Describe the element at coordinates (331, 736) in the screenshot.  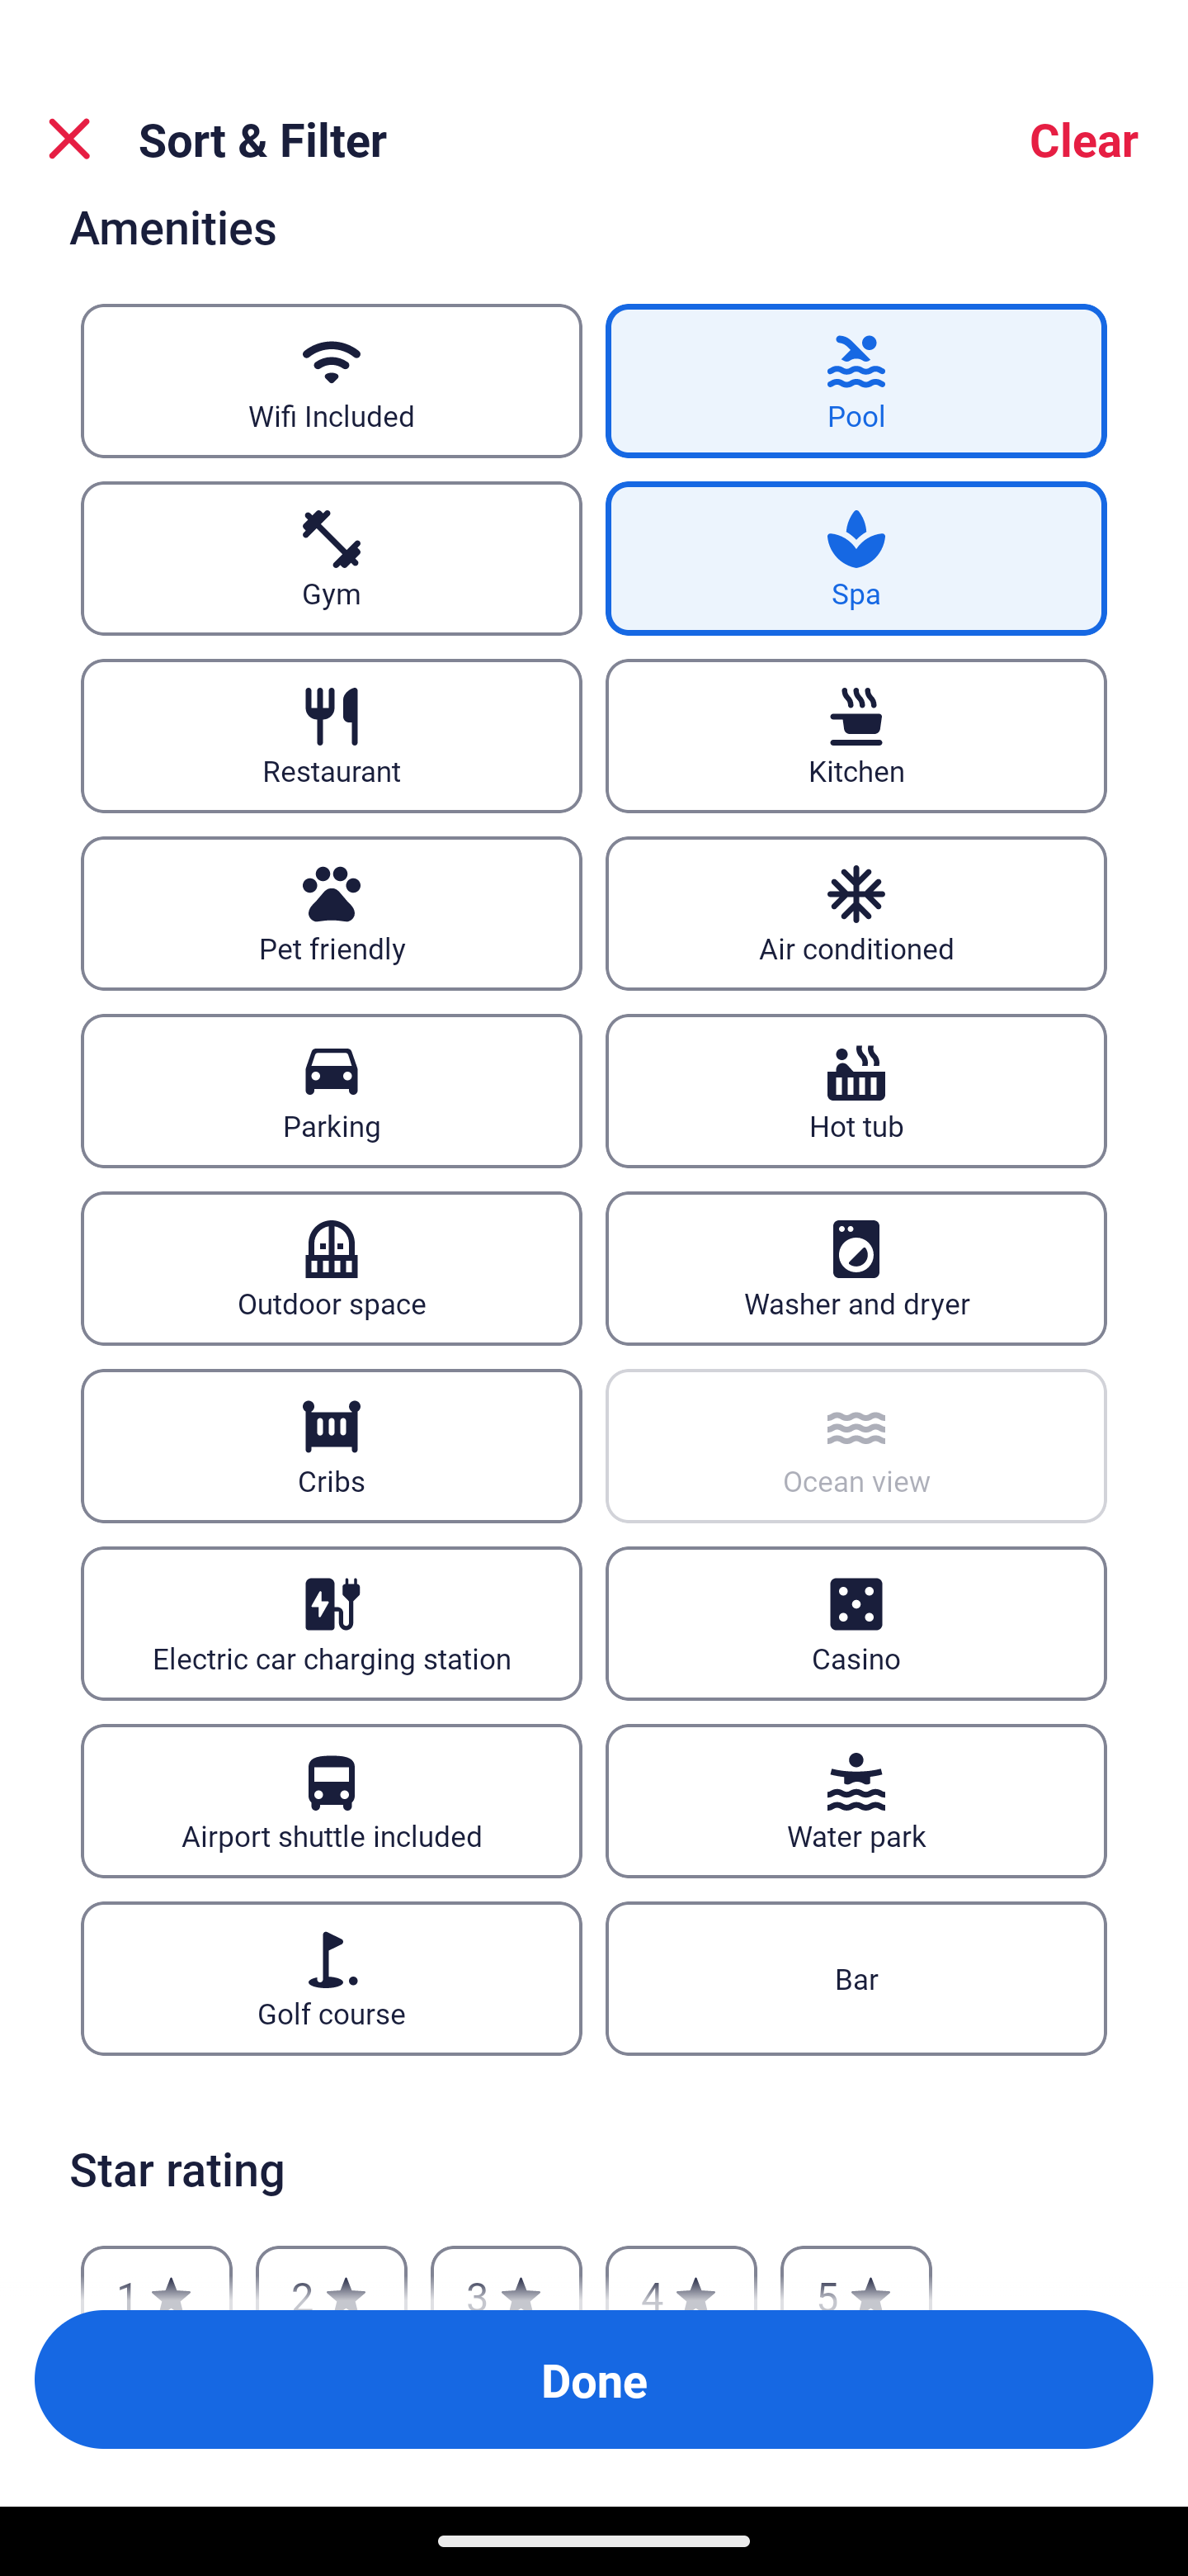
I see `Restaurant` at that location.